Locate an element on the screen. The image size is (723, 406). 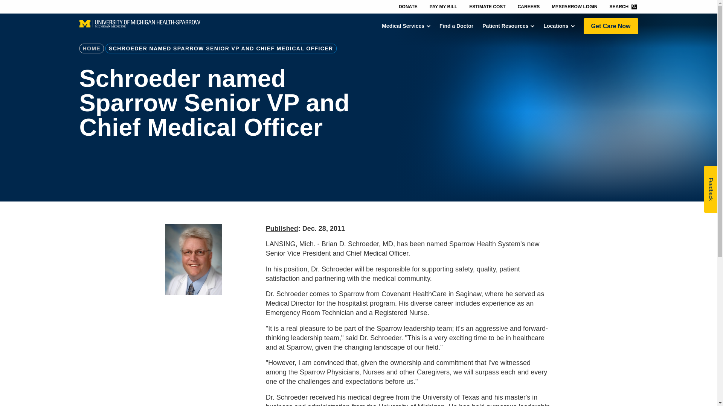
DONATE is located at coordinates (408, 6).